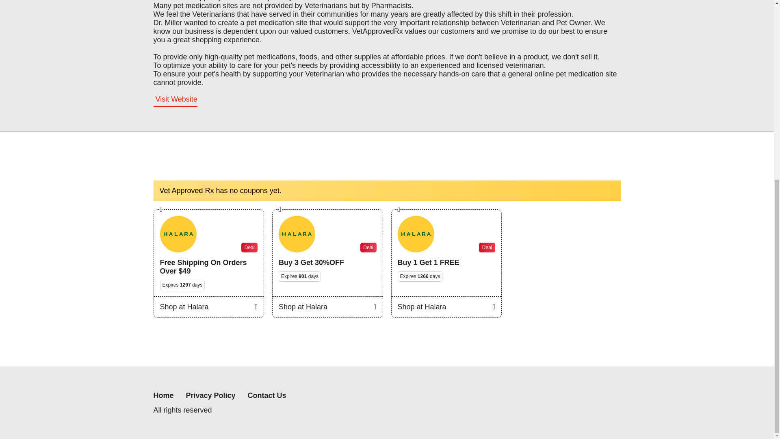 This screenshot has width=780, height=439. I want to click on Home, so click(164, 396).